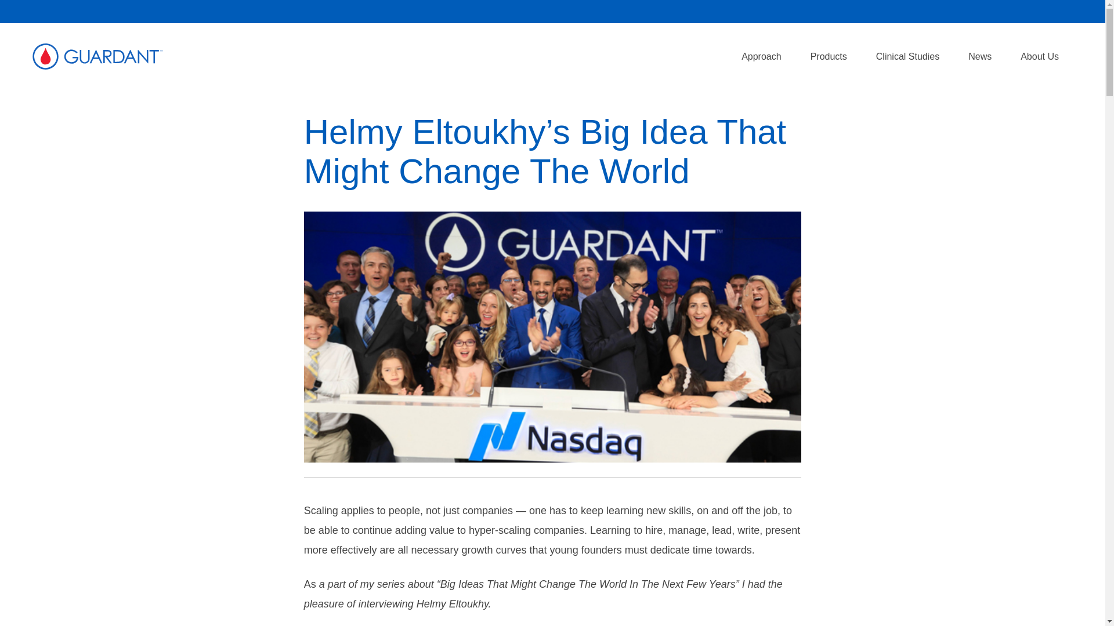 Image resolution: width=1114 pixels, height=626 pixels. What do you see at coordinates (829, 56) in the screenshot?
I see `Products` at bounding box center [829, 56].